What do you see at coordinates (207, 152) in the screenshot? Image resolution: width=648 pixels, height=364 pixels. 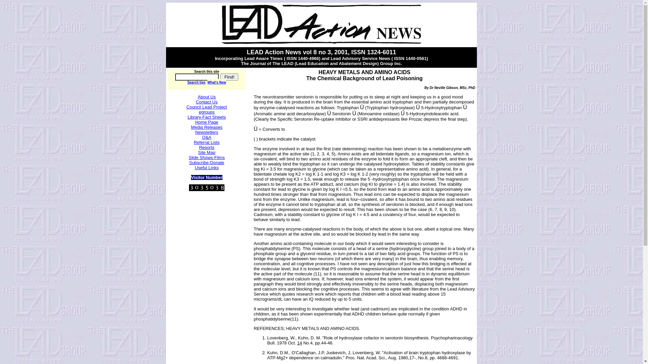 I see `Site Map` at bounding box center [207, 152].